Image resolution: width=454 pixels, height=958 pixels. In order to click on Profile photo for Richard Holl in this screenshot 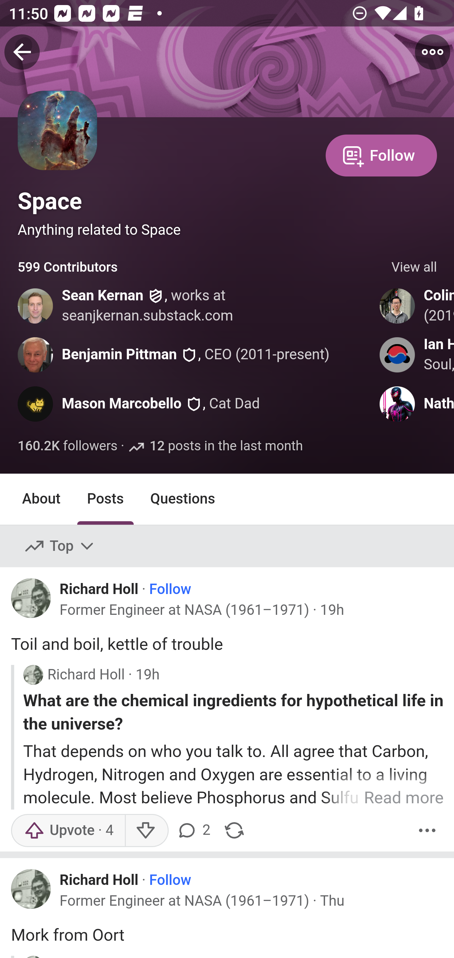, I will do `click(31, 889)`.